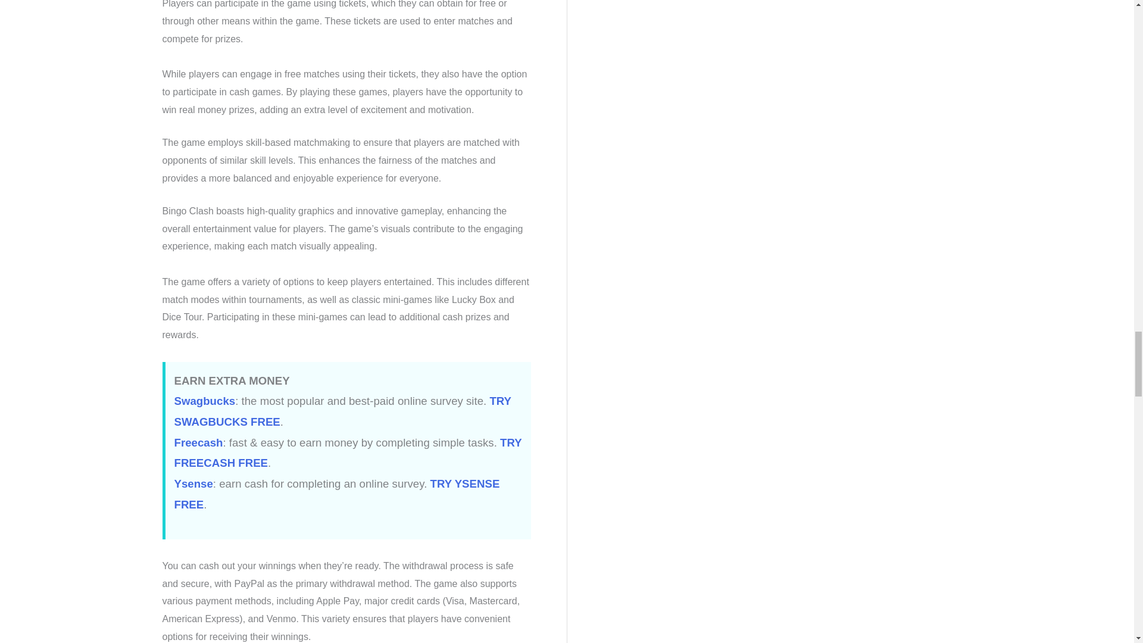  I want to click on TRY SWAGBUCKS FREE, so click(342, 411).